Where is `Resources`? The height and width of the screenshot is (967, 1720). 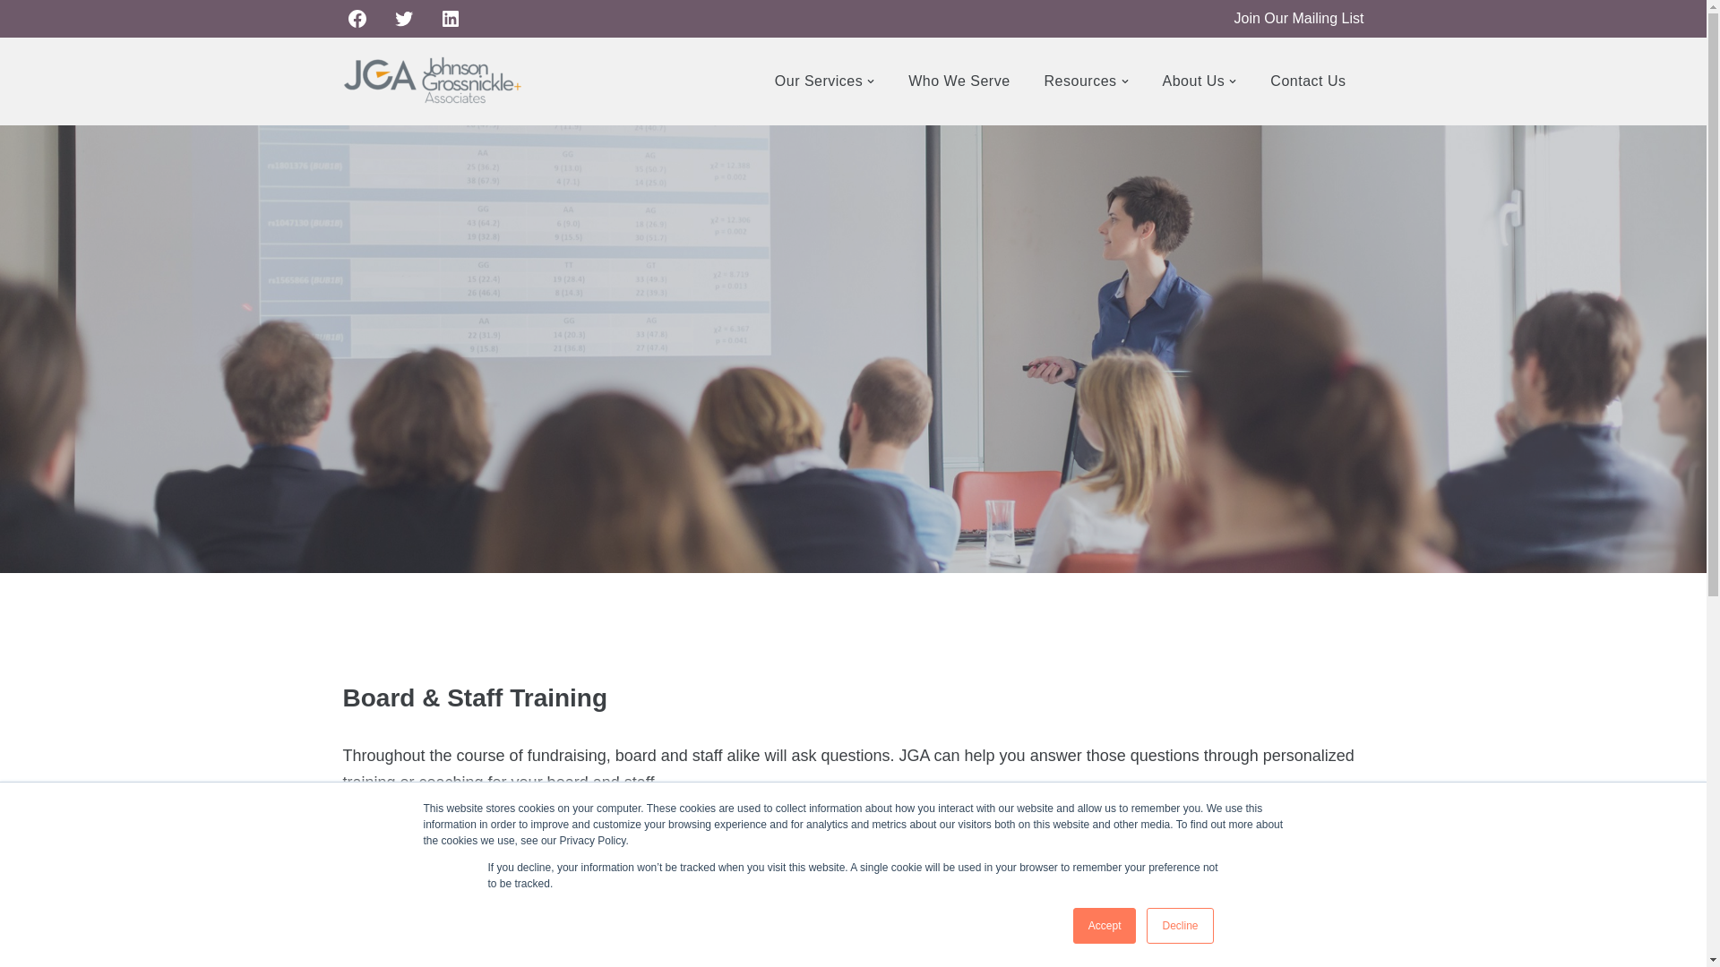
Resources is located at coordinates (1080, 81).